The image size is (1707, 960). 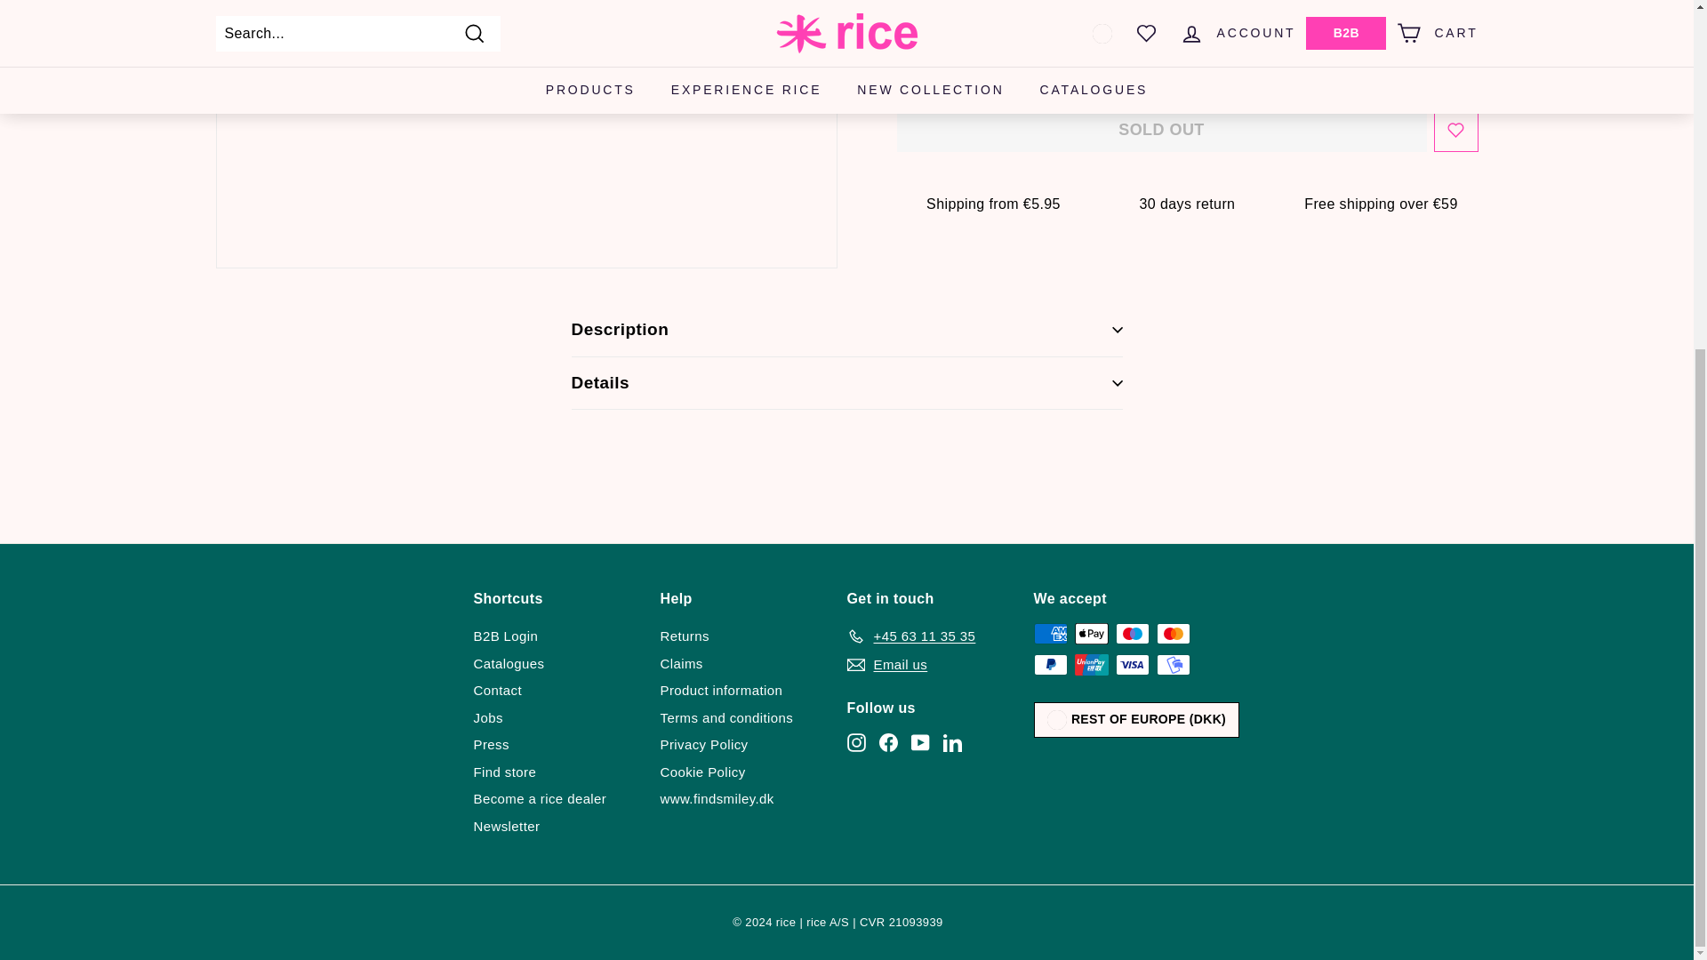 I want to click on Apple Pay, so click(x=1090, y=633).